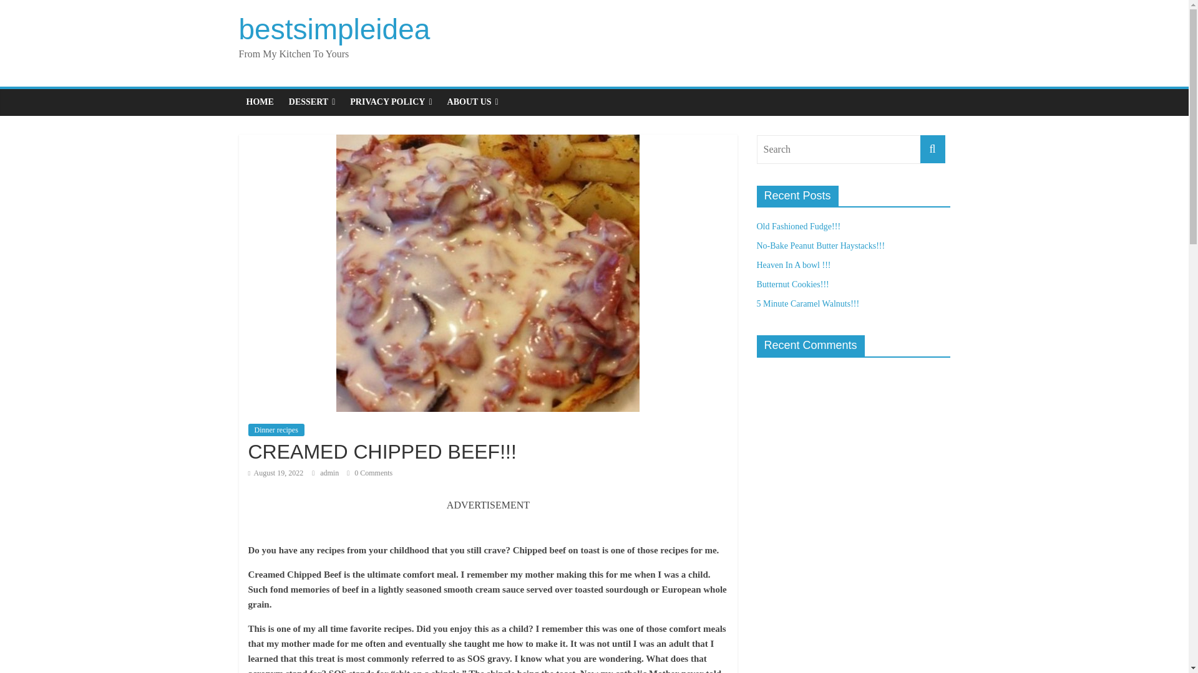 The width and height of the screenshot is (1198, 673). What do you see at coordinates (276, 472) in the screenshot?
I see `August 19, 2022` at bounding box center [276, 472].